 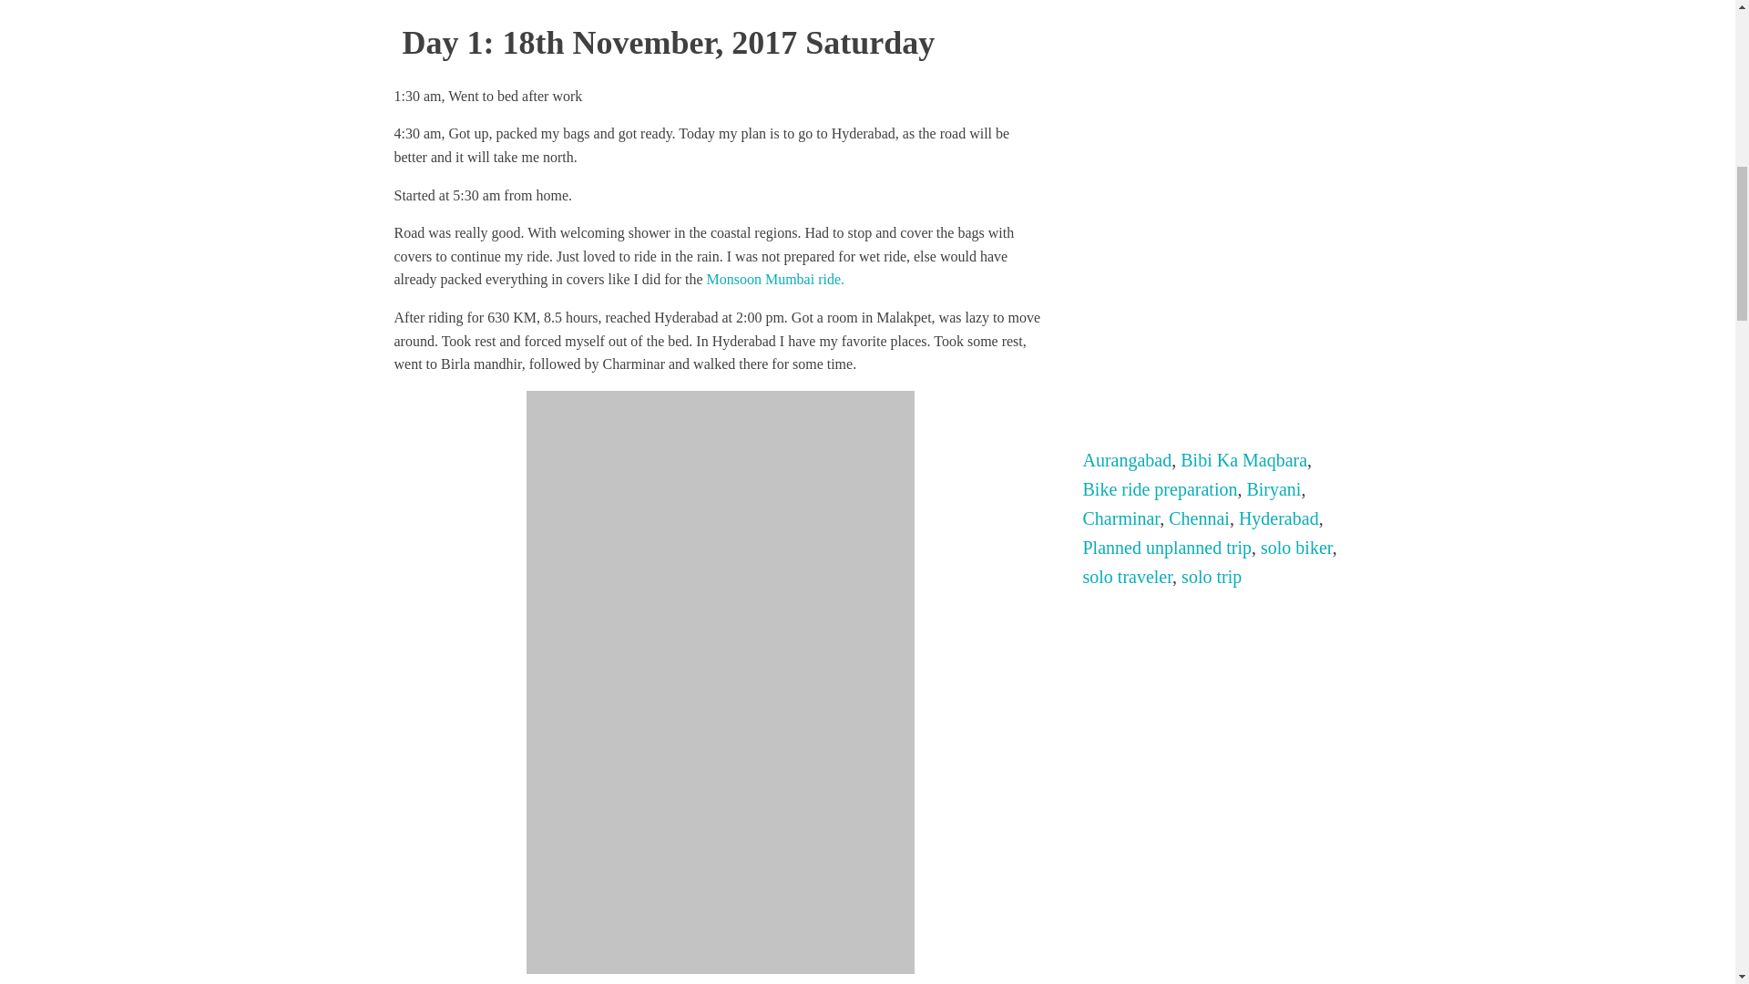 I want to click on Chennai, so click(x=1199, y=518).